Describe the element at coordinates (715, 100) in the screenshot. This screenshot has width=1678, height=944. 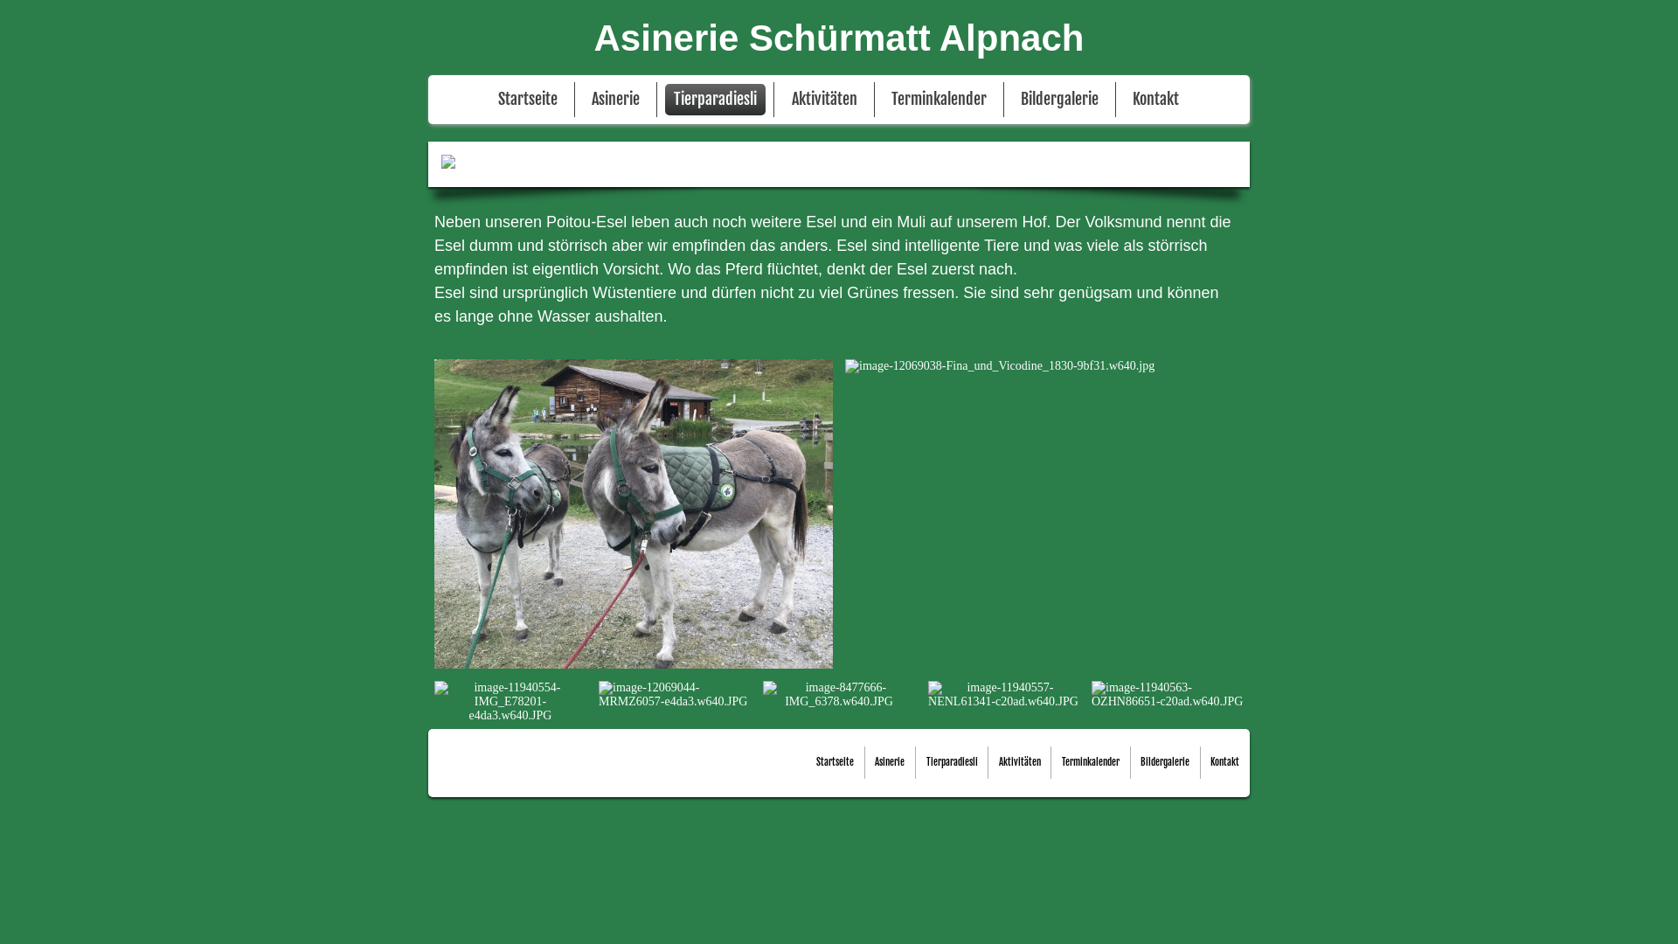
I see `Tierparadiesli` at that location.